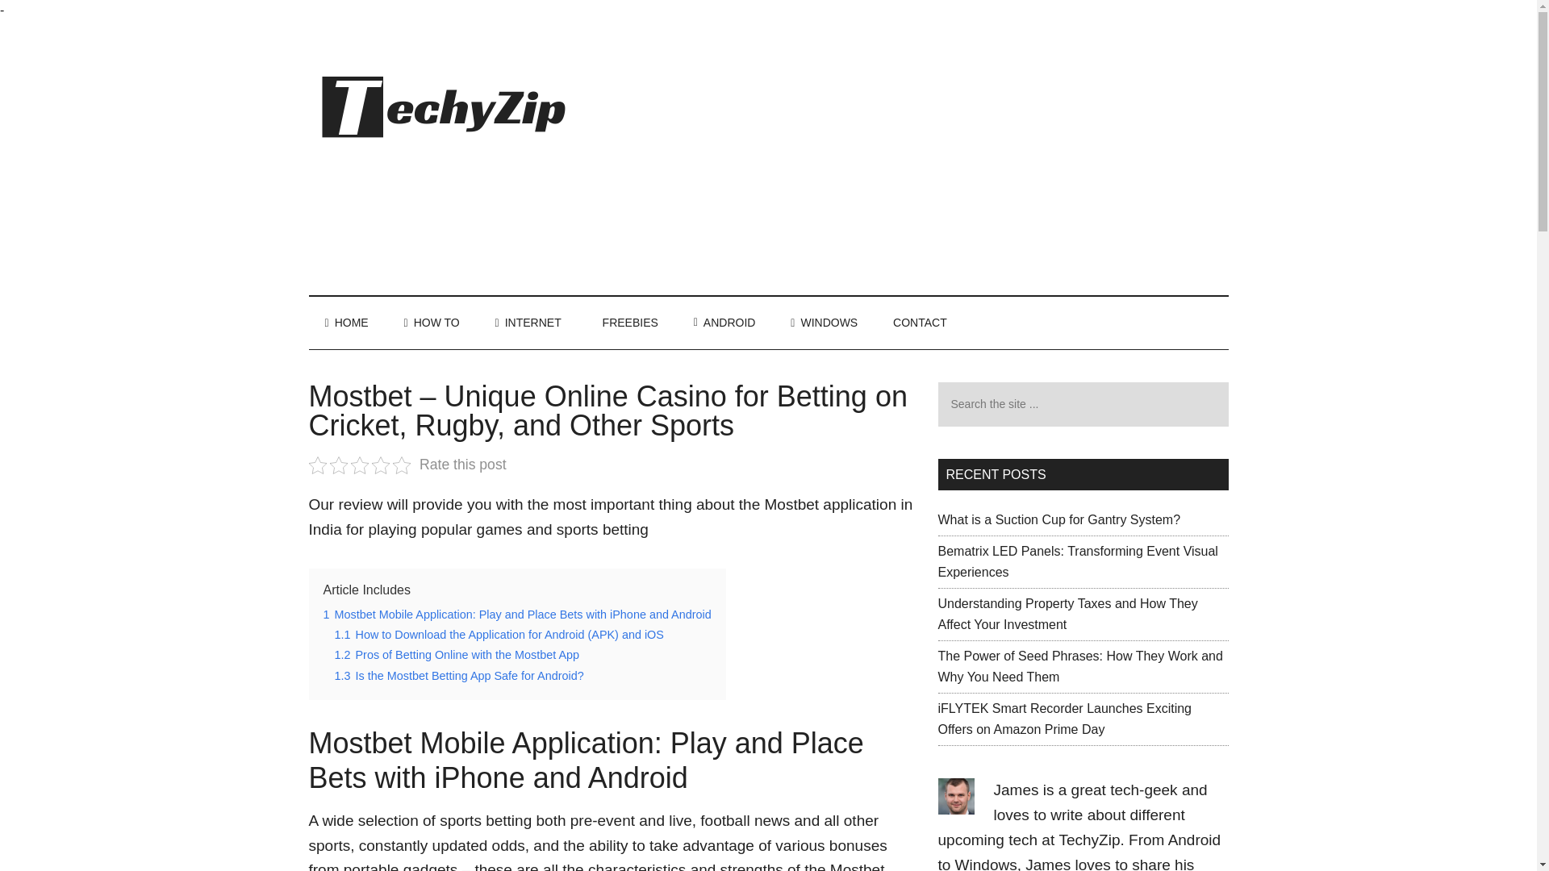 The height and width of the screenshot is (871, 1549). What do you see at coordinates (457, 654) in the screenshot?
I see `1.2 Pros of Betting Online with the Mostbet App` at bounding box center [457, 654].